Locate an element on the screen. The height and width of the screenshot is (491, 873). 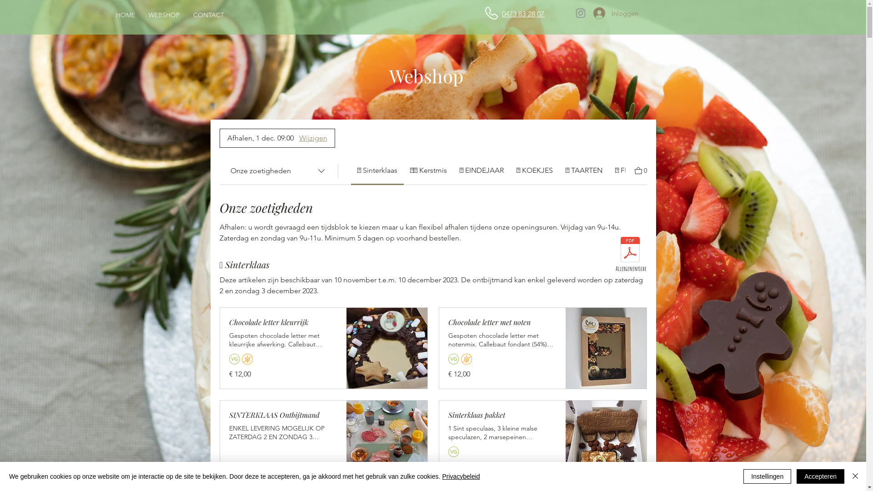
0 is located at coordinates (641, 170).